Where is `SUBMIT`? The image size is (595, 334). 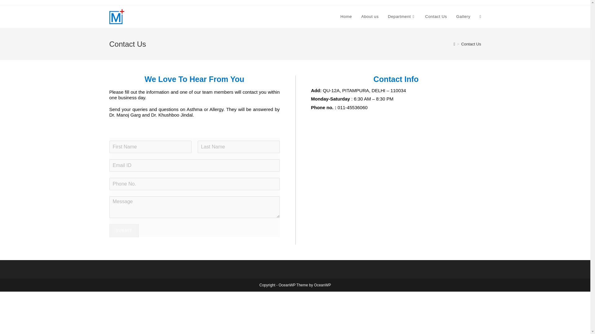
SUBMIT is located at coordinates (124, 230).